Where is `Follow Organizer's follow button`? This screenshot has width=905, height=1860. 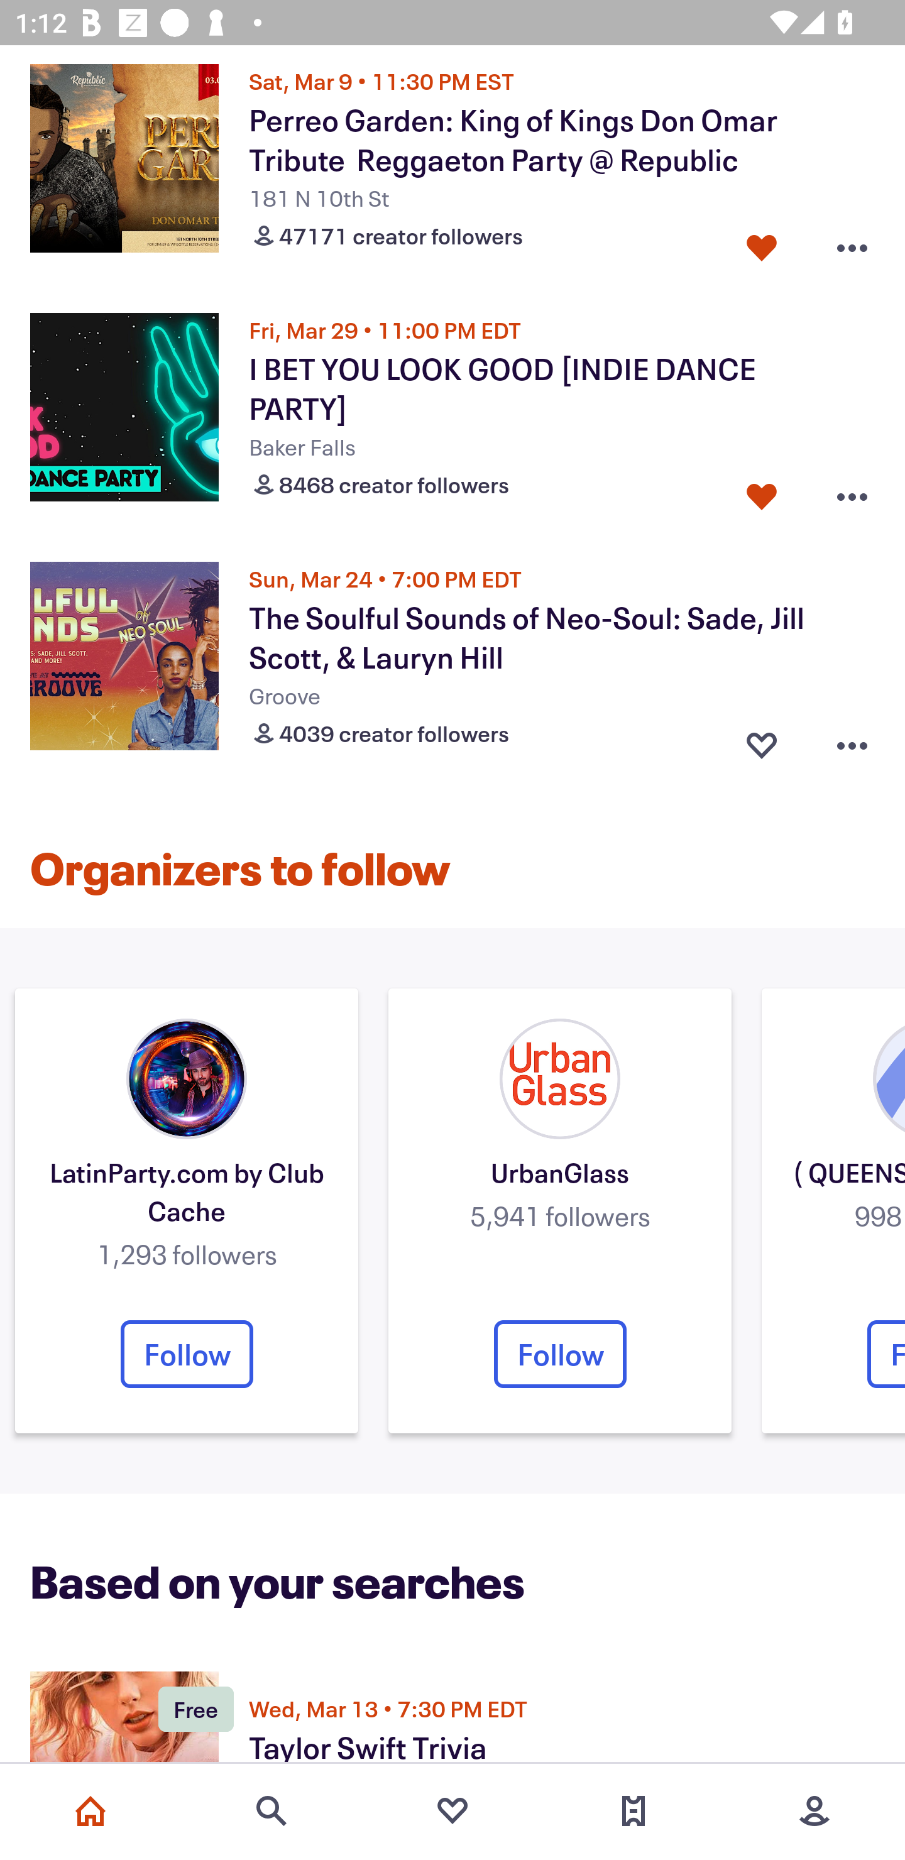 Follow Organizer's follow button is located at coordinates (560, 1354).